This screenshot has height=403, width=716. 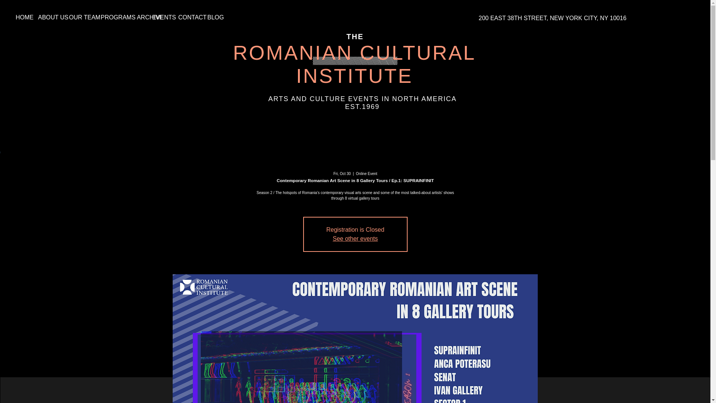 What do you see at coordinates (160, 17) in the screenshot?
I see `EVENTS` at bounding box center [160, 17].